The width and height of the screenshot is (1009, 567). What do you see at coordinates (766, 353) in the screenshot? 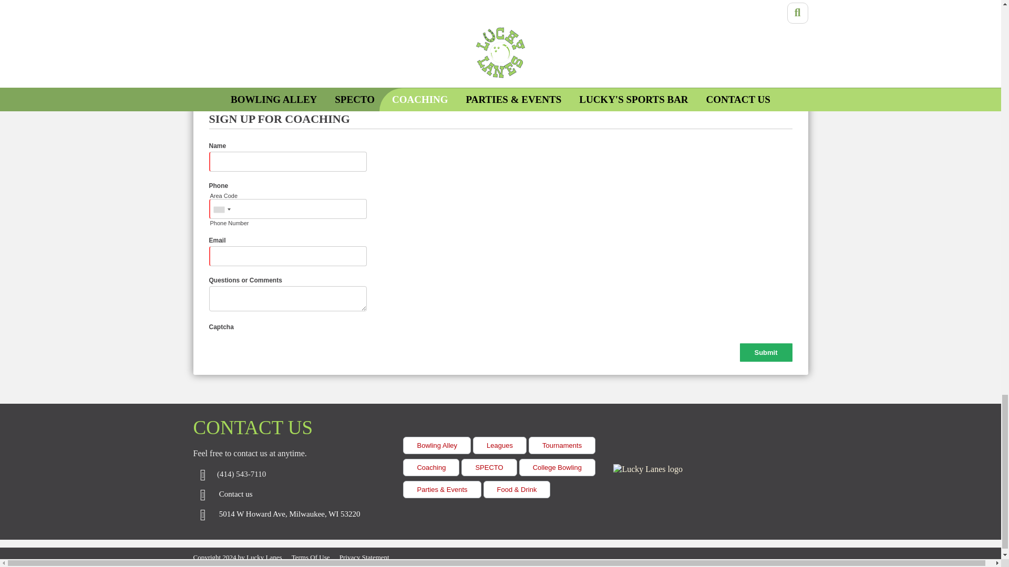
I see `Submit` at bounding box center [766, 353].